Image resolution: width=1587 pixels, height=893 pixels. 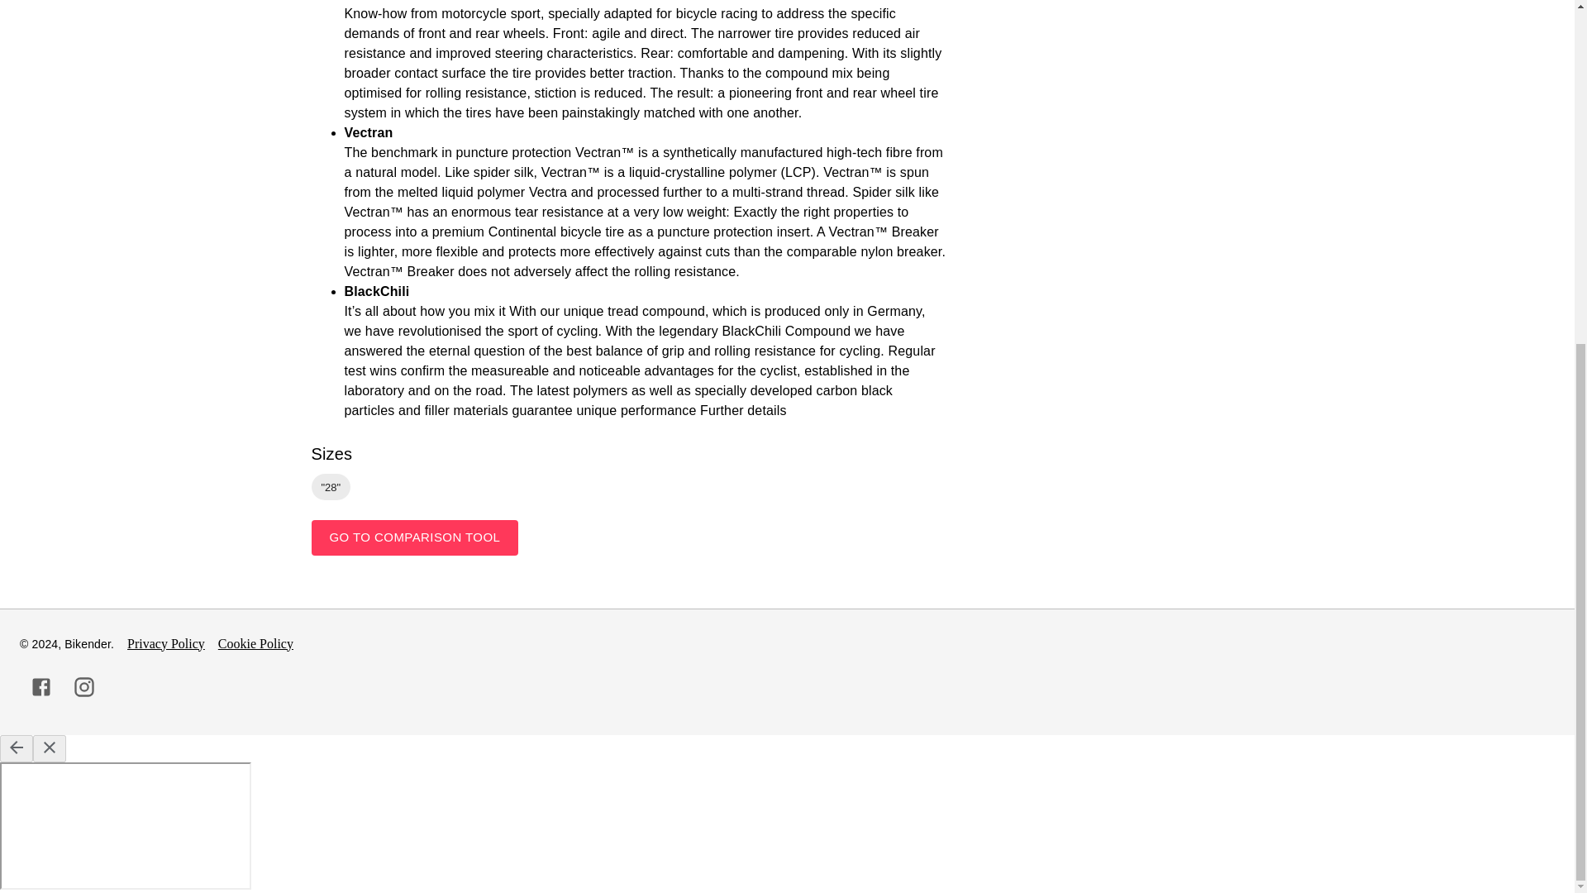 I want to click on Cookie Policy, so click(x=256, y=644).